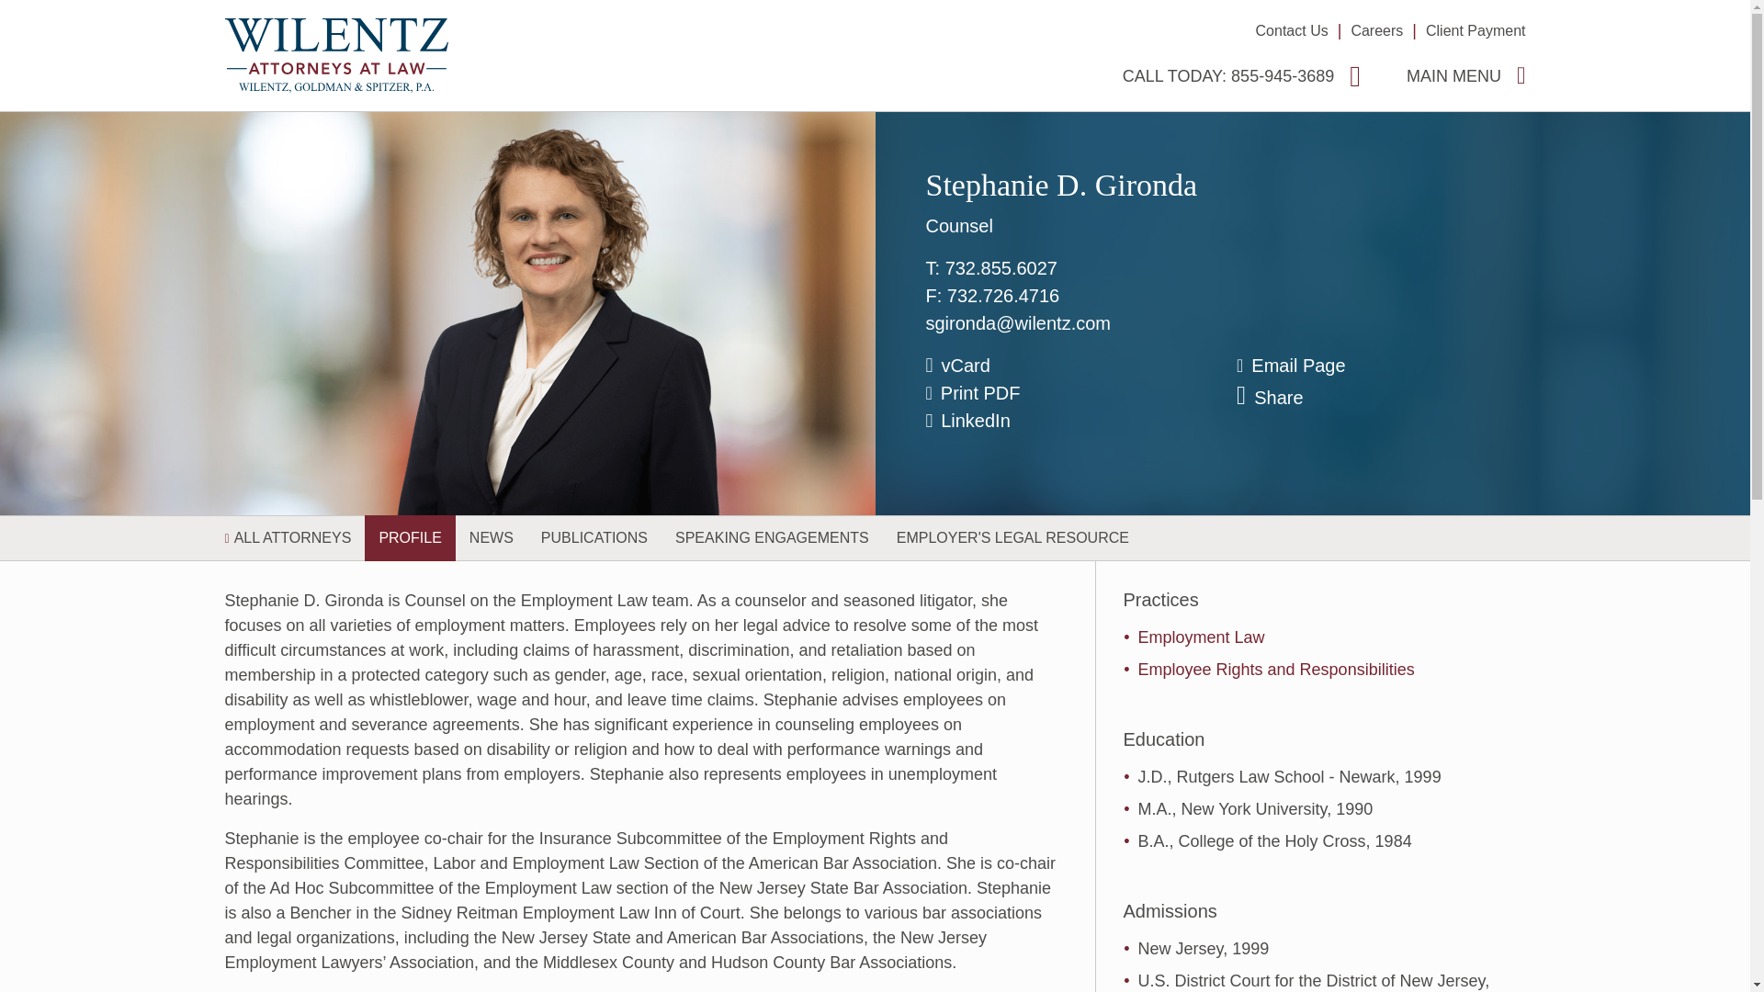  What do you see at coordinates (1070, 392) in the screenshot?
I see `Print PDF` at bounding box center [1070, 392].